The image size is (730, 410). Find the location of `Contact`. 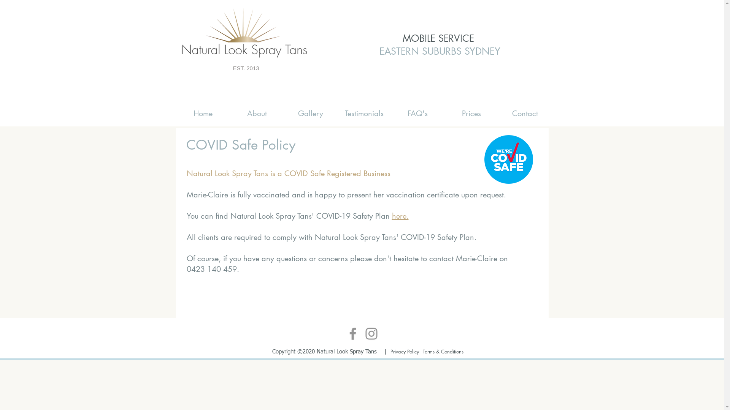

Contact is located at coordinates (525, 114).